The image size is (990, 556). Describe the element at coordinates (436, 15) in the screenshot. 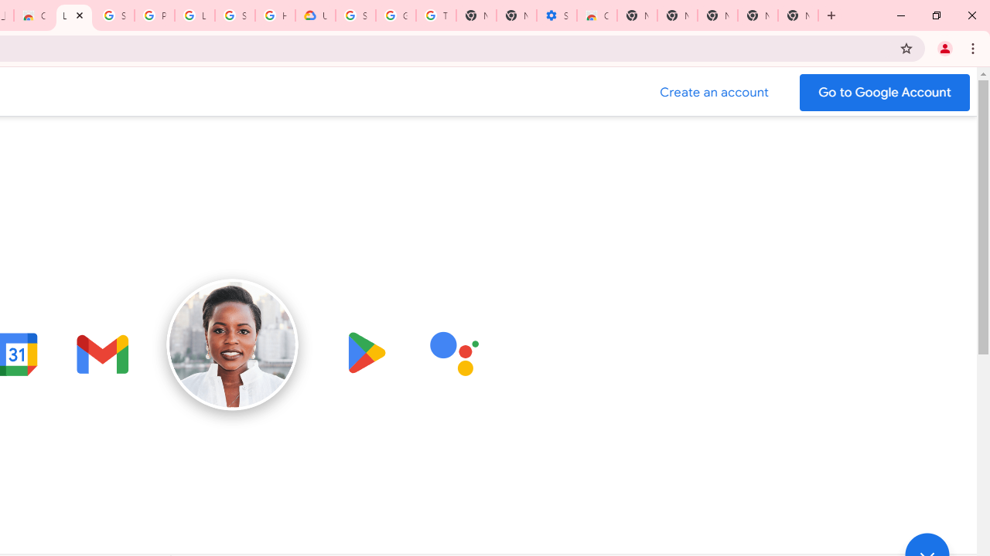

I see `Turn cookies on or off - Computer - Google Account Help` at that location.